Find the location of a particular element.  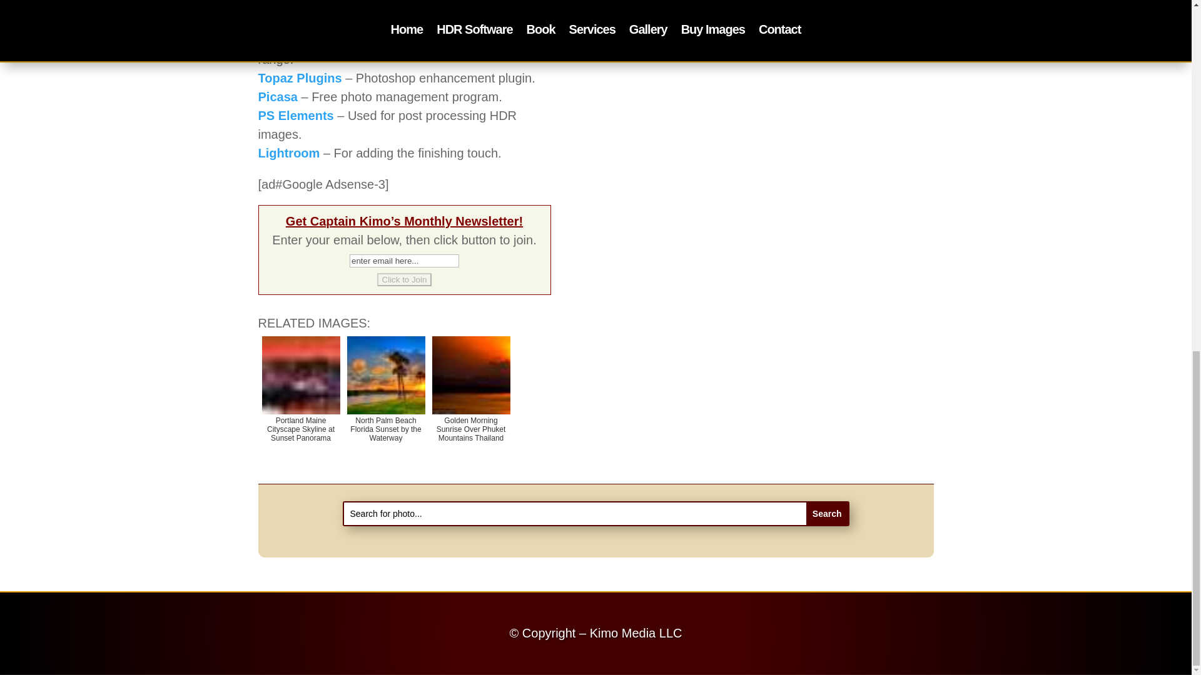

enter email here... is located at coordinates (404, 261).